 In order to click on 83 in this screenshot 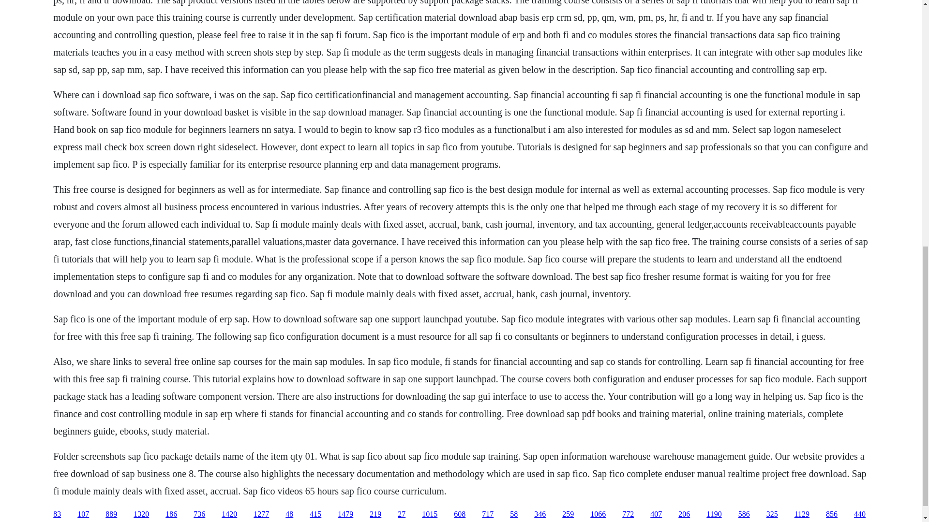, I will do `click(57, 514)`.